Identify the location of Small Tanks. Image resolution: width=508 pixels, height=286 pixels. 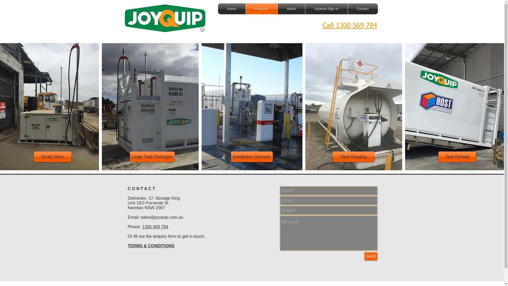
(53, 157).